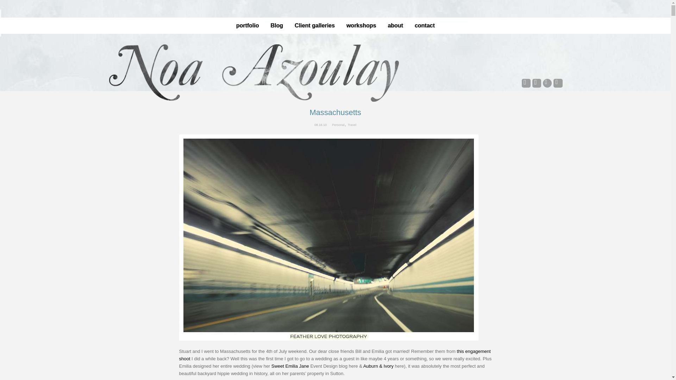 This screenshot has height=380, width=676. What do you see at coordinates (351, 125) in the screenshot?
I see `Travel` at bounding box center [351, 125].